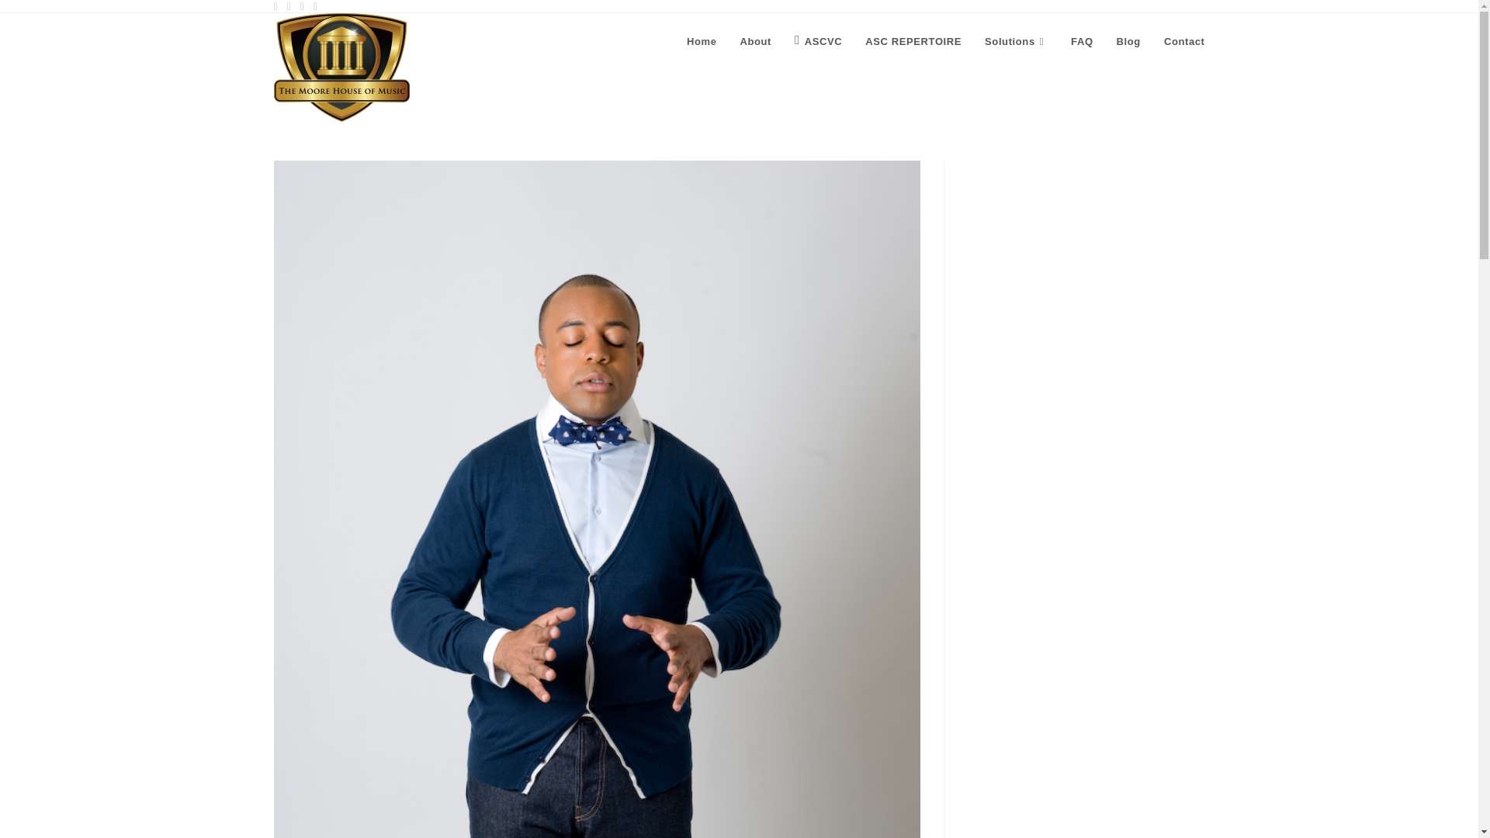 The width and height of the screenshot is (1490, 838). I want to click on ASC REPERTOIRE, so click(913, 42).